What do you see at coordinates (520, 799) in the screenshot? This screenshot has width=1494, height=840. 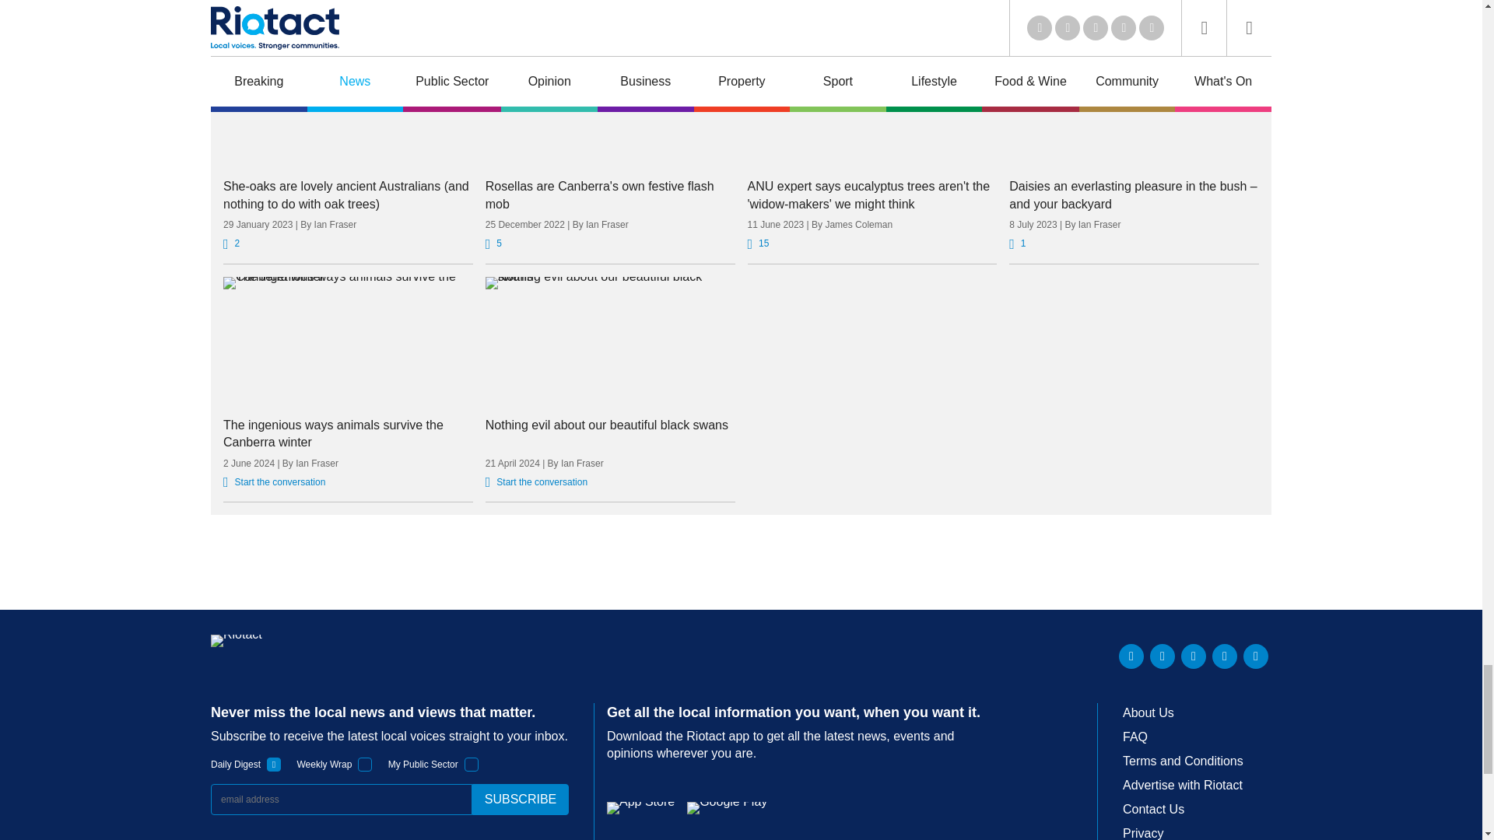 I see `subscribe` at bounding box center [520, 799].